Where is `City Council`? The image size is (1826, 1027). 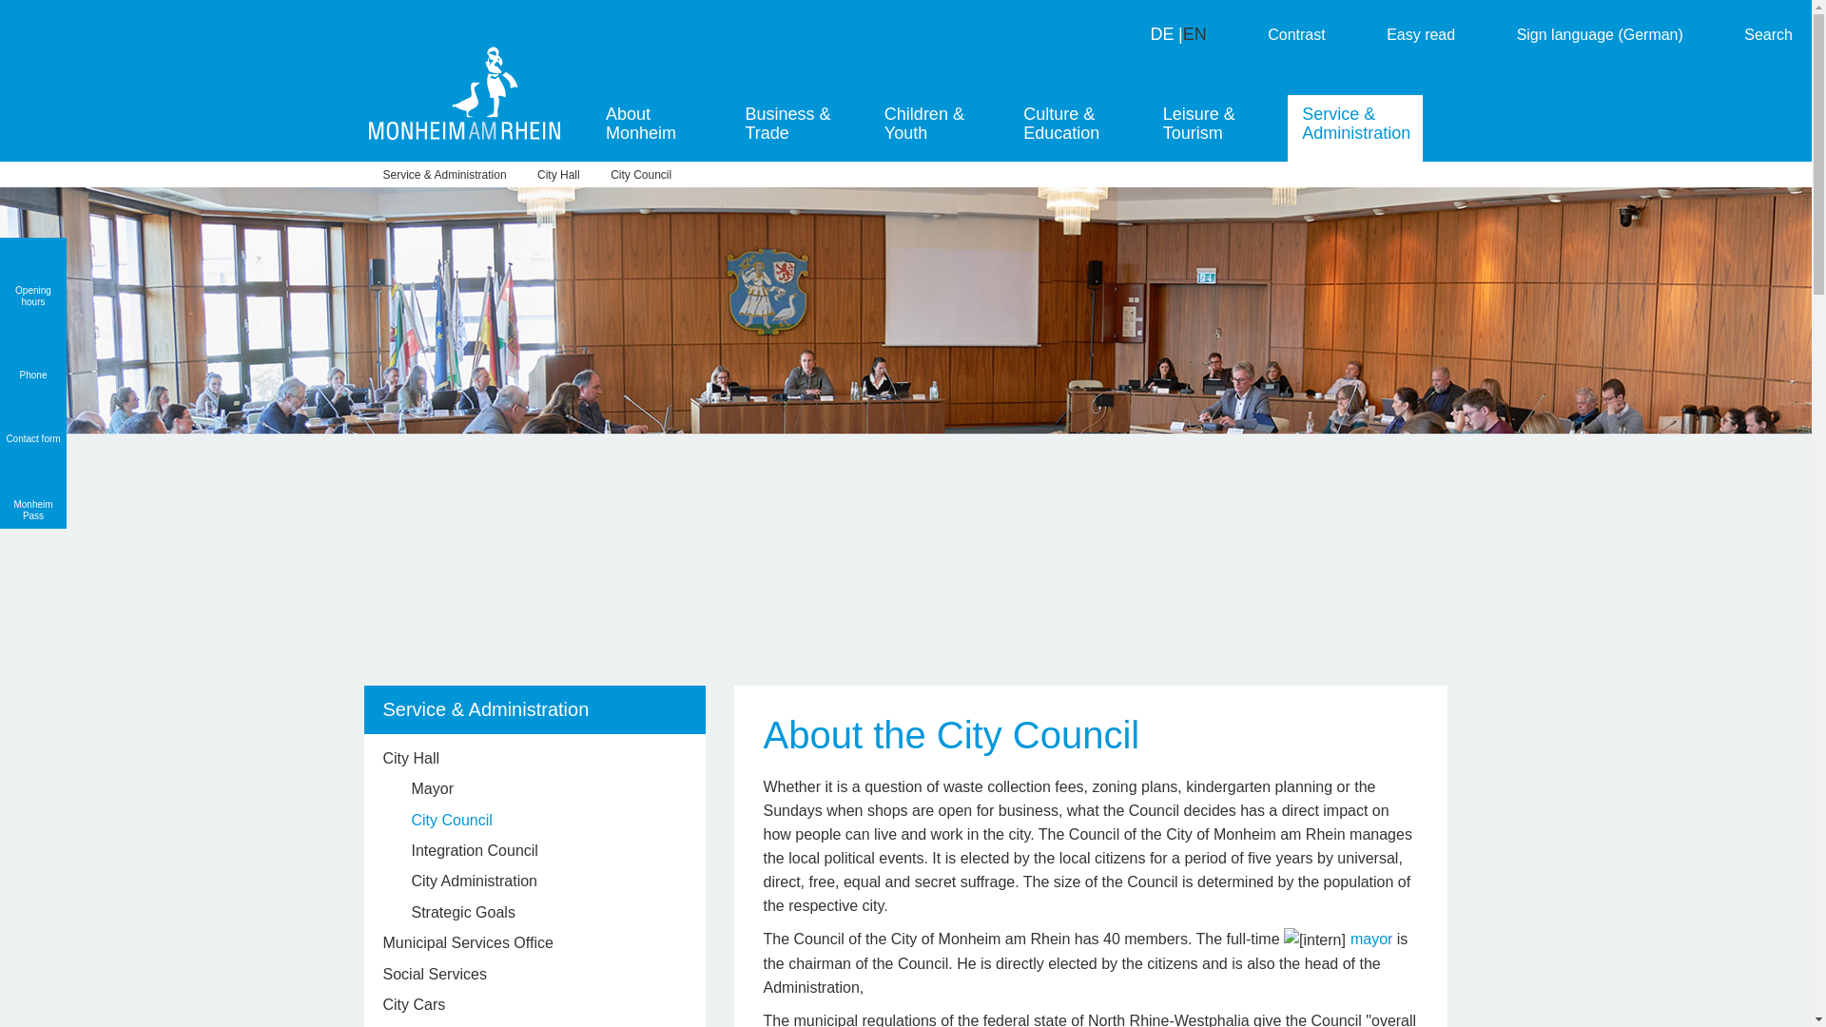 City Council is located at coordinates (641, 175).